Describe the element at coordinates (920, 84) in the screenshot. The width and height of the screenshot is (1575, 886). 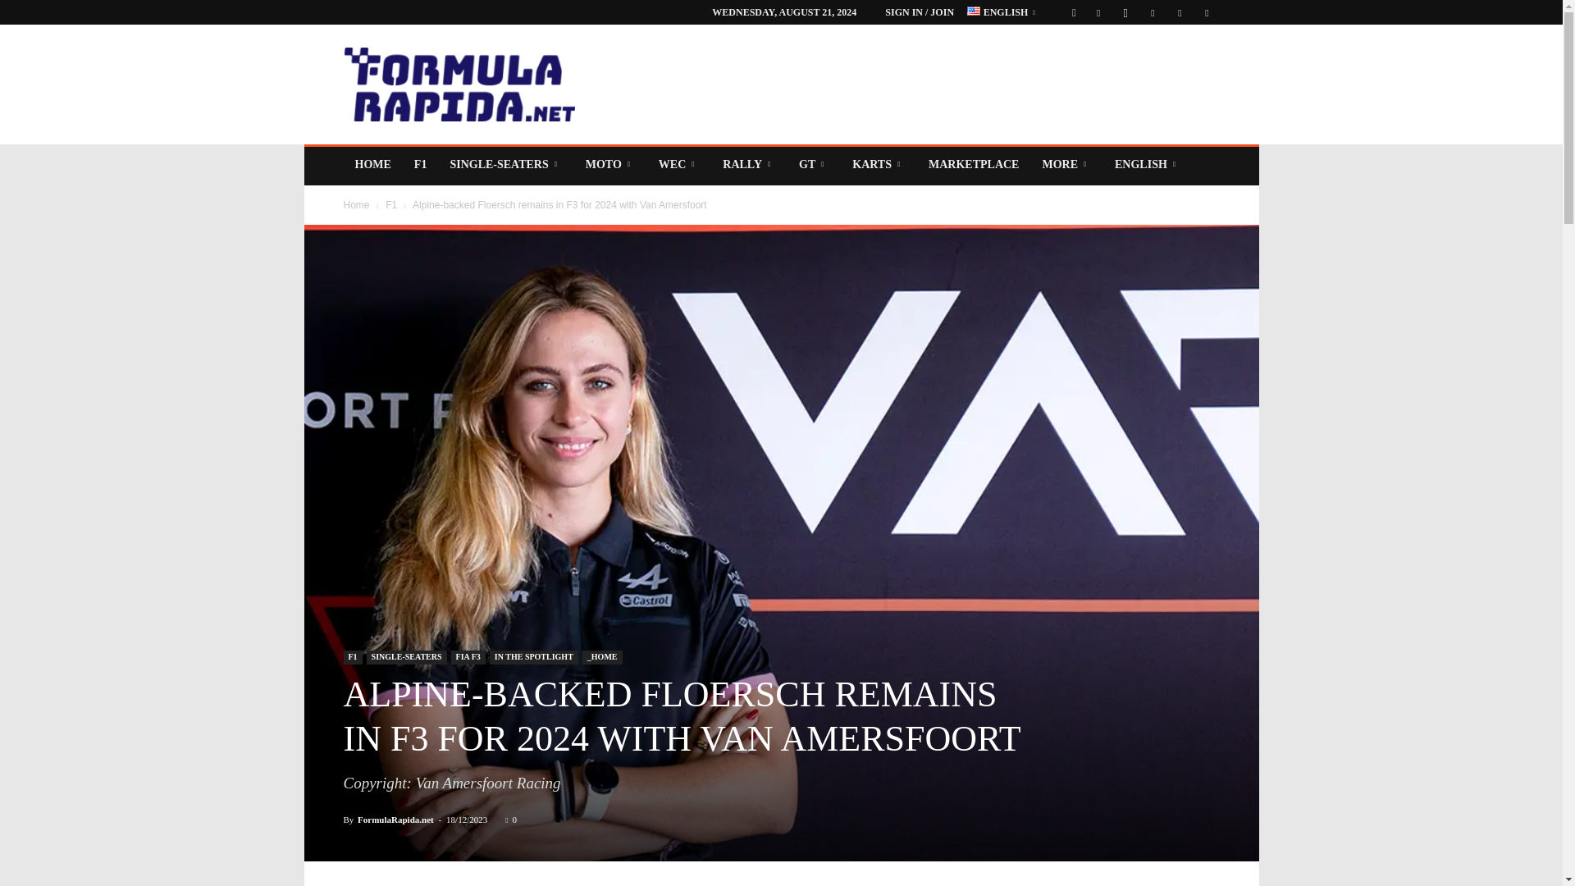
I see `Advertisement` at that location.